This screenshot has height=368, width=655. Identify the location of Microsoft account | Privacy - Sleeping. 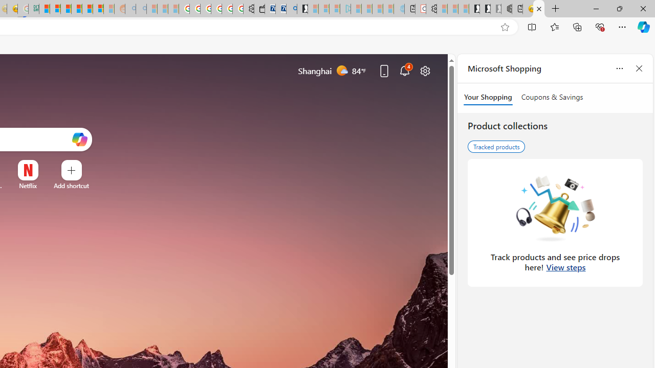
(335, 9).